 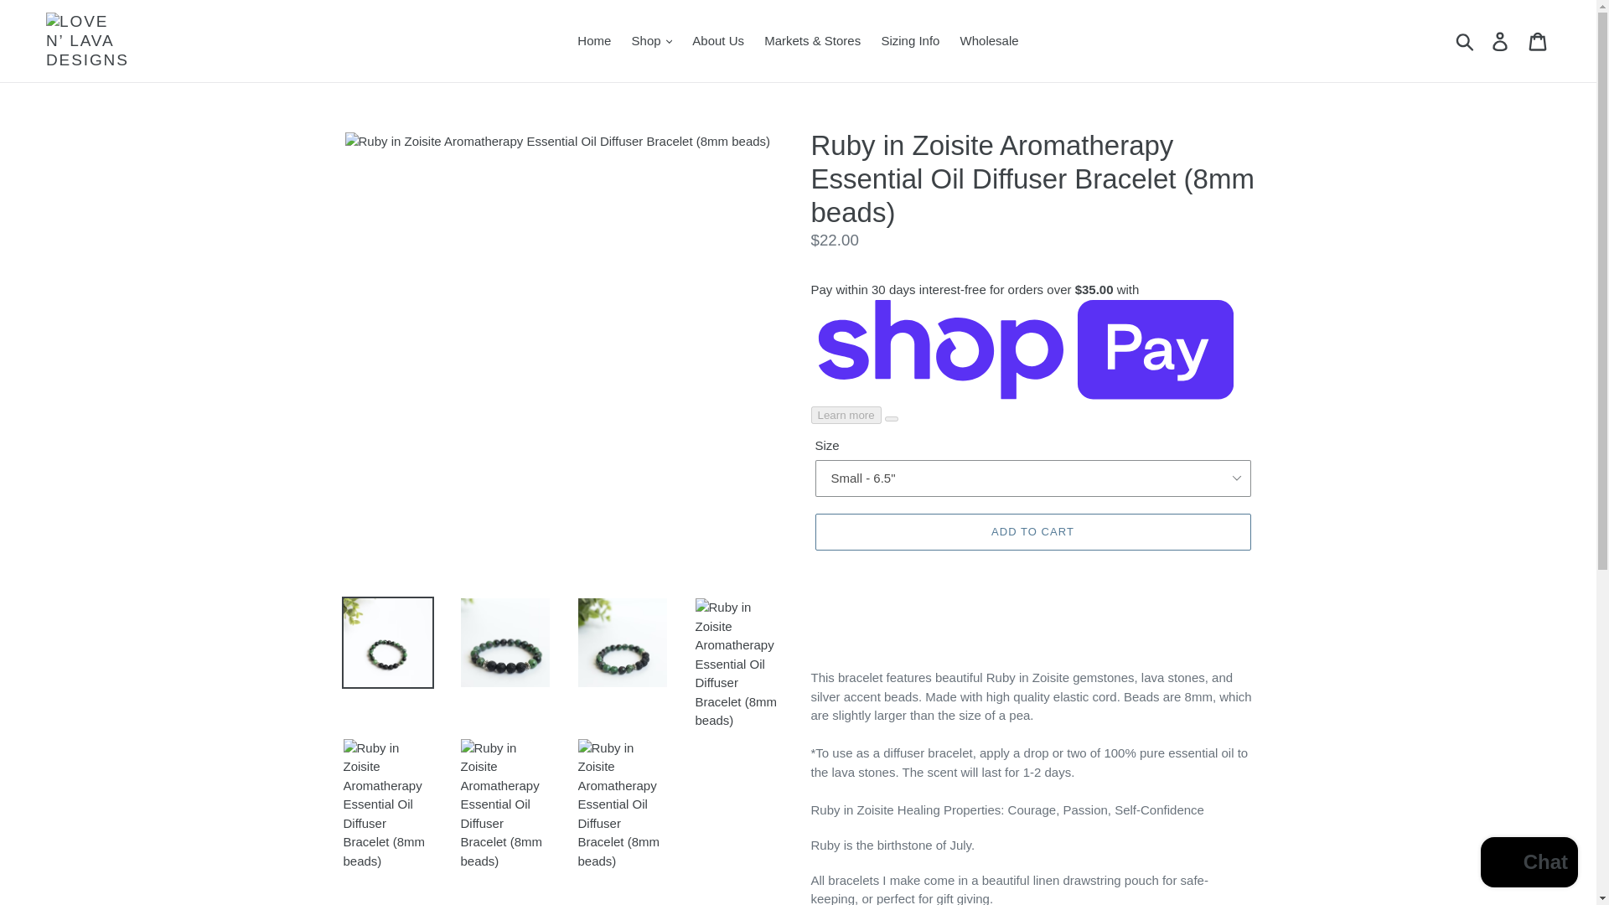 I want to click on About Us, so click(x=718, y=40).